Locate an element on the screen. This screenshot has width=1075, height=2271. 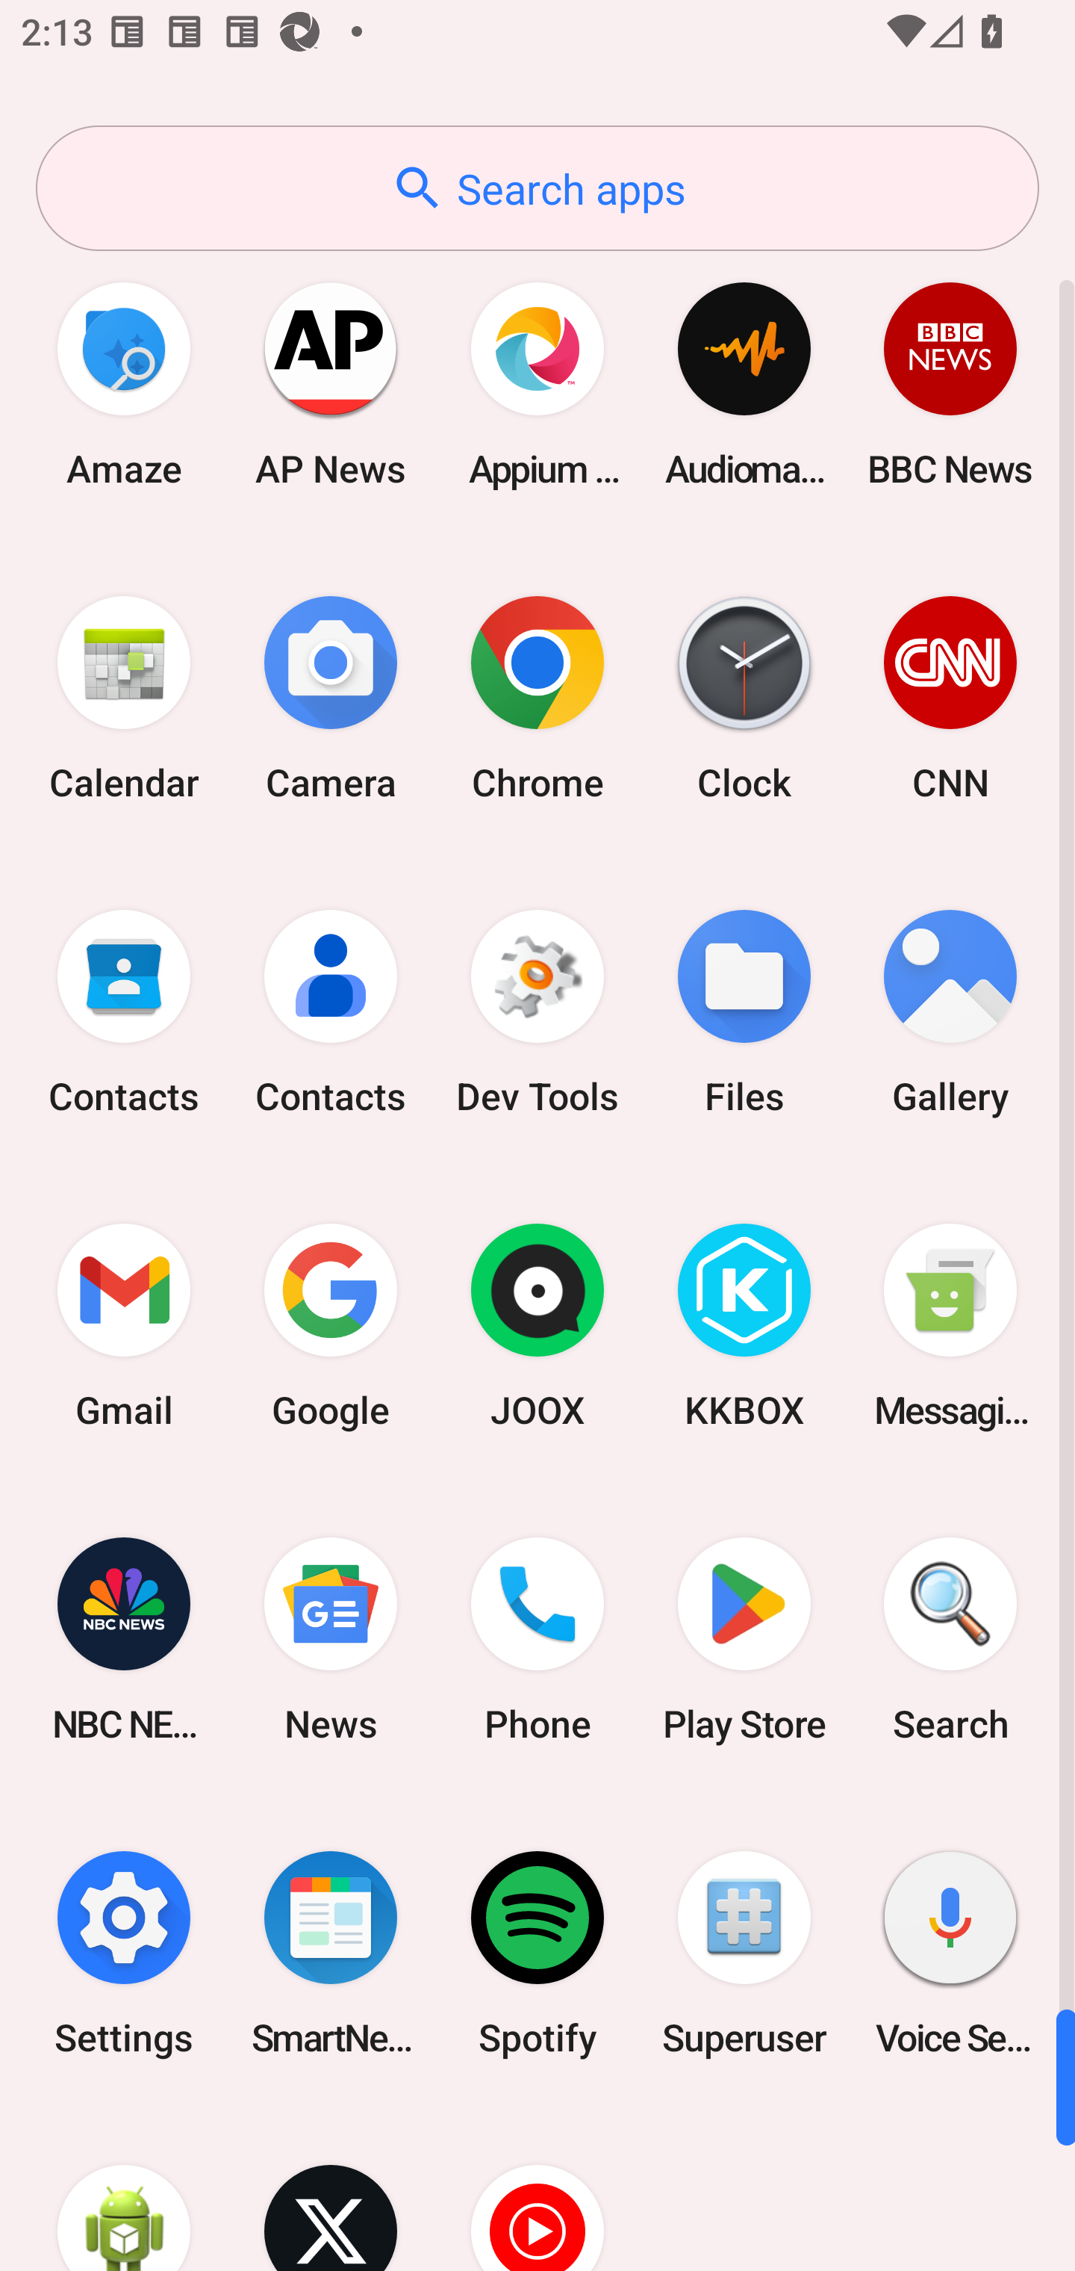
Gmail is located at coordinates (124, 1326).